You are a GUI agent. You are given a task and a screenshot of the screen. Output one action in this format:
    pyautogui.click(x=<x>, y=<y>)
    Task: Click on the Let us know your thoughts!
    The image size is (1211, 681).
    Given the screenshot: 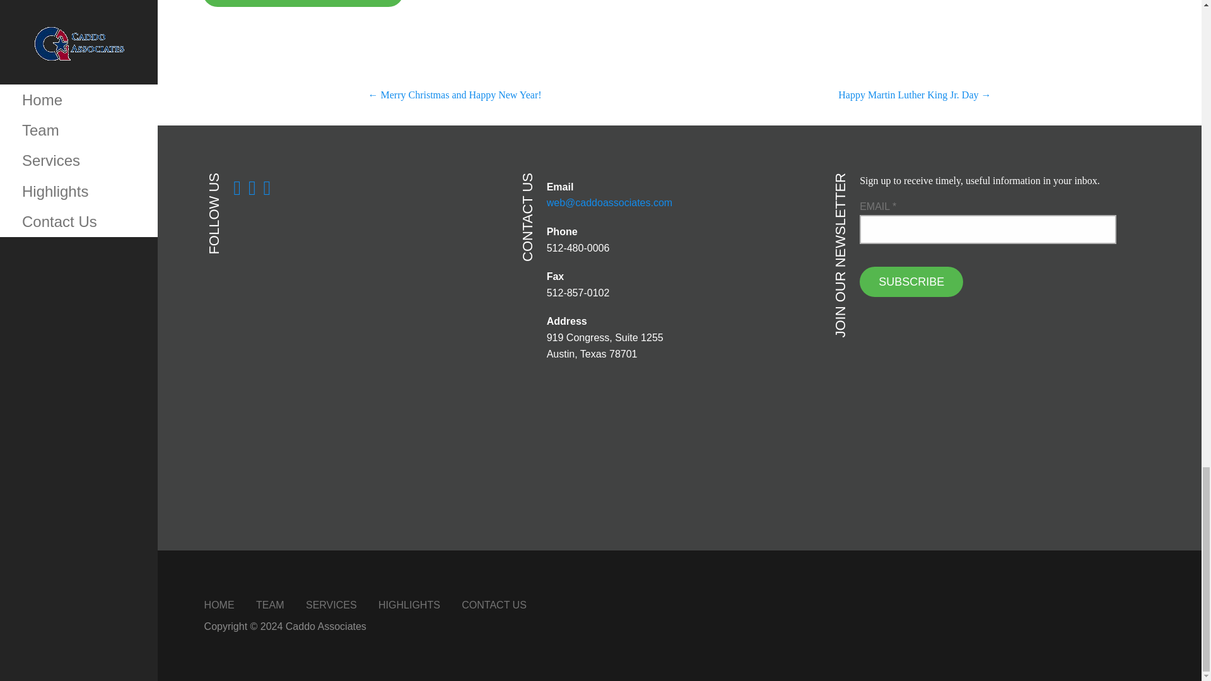 What is the action you would take?
    pyautogui.click(x=303, y=3)
    